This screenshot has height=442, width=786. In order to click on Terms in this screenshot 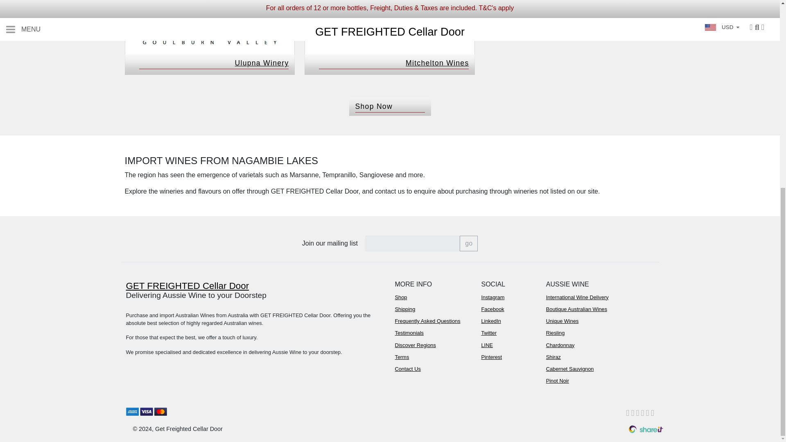, I will do `click(432, 357)`.